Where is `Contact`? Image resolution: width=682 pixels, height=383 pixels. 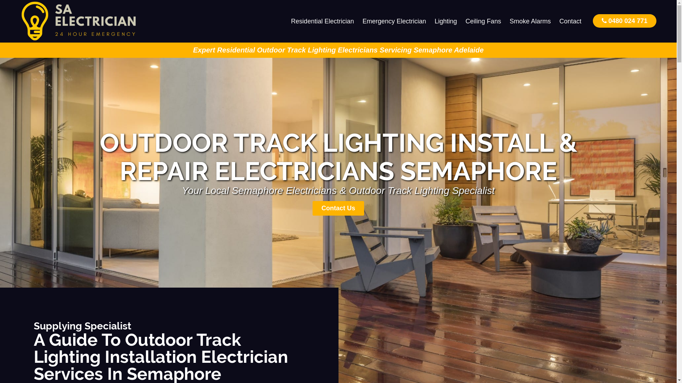 Contact is located at coordinates (570, 21).